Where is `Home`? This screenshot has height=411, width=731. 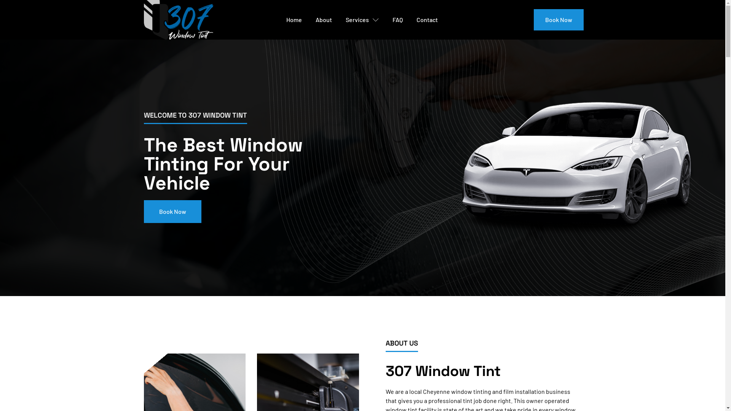
Home is located at coordinates (294, 20).